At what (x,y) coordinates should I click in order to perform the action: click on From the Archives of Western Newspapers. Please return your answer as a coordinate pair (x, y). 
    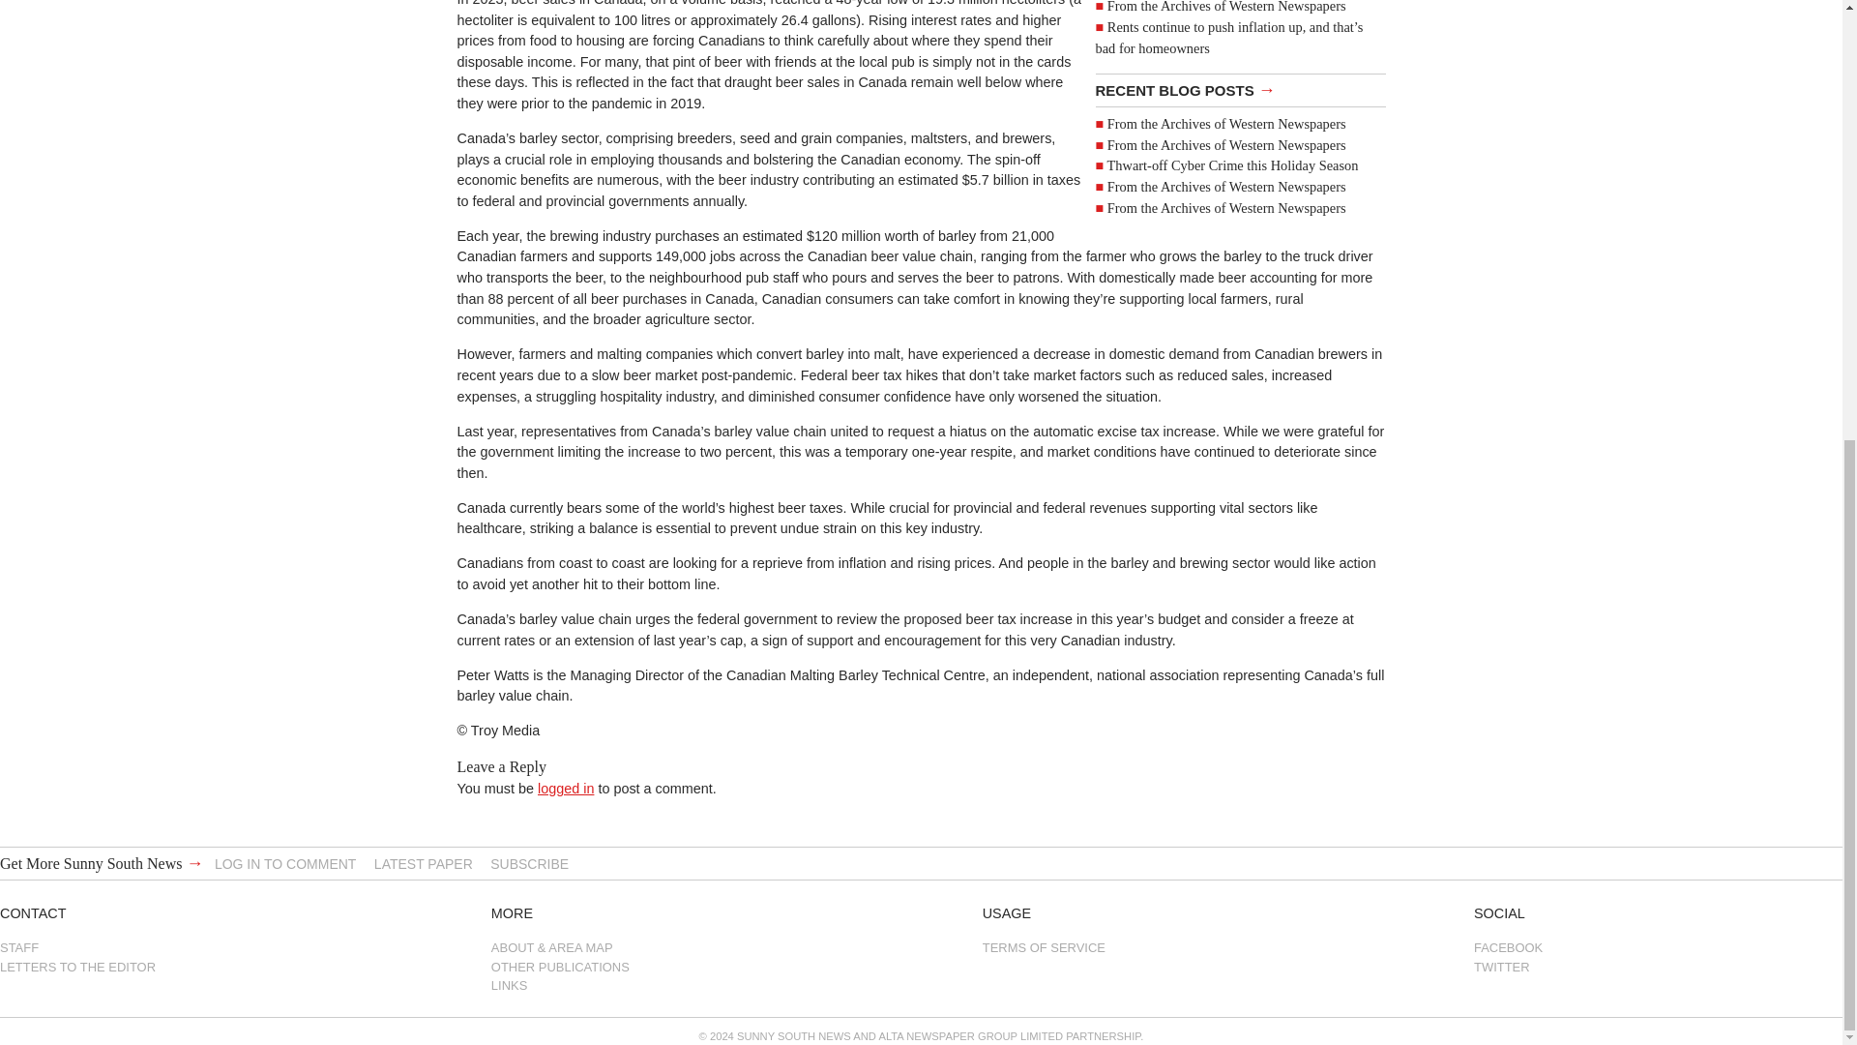
    Looking at the image, I should click on (1226, 7).